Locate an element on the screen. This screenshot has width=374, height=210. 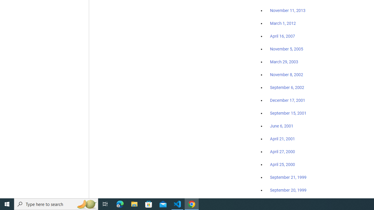
November 11, 2013 is located at coordinates (288, 11).